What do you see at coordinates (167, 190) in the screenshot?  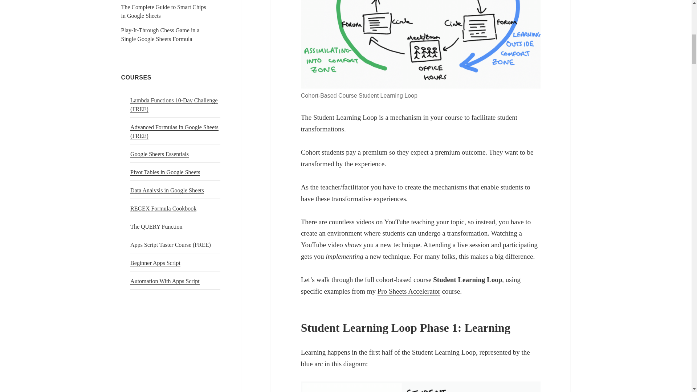 I see `Data Analysis in Google Sheets` at bounding box center [167, 190].